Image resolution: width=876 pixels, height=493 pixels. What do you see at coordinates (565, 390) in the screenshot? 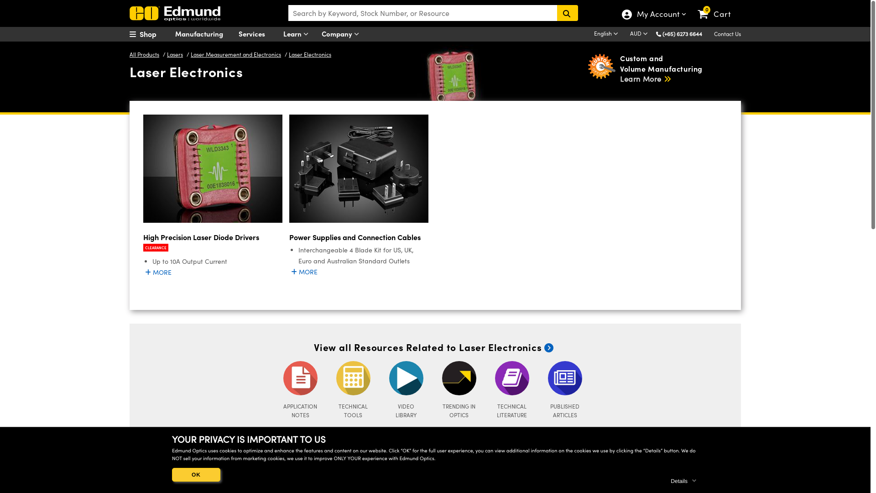
I see `PUBLISHED ARTICLES` at bounding box center [565, 390].